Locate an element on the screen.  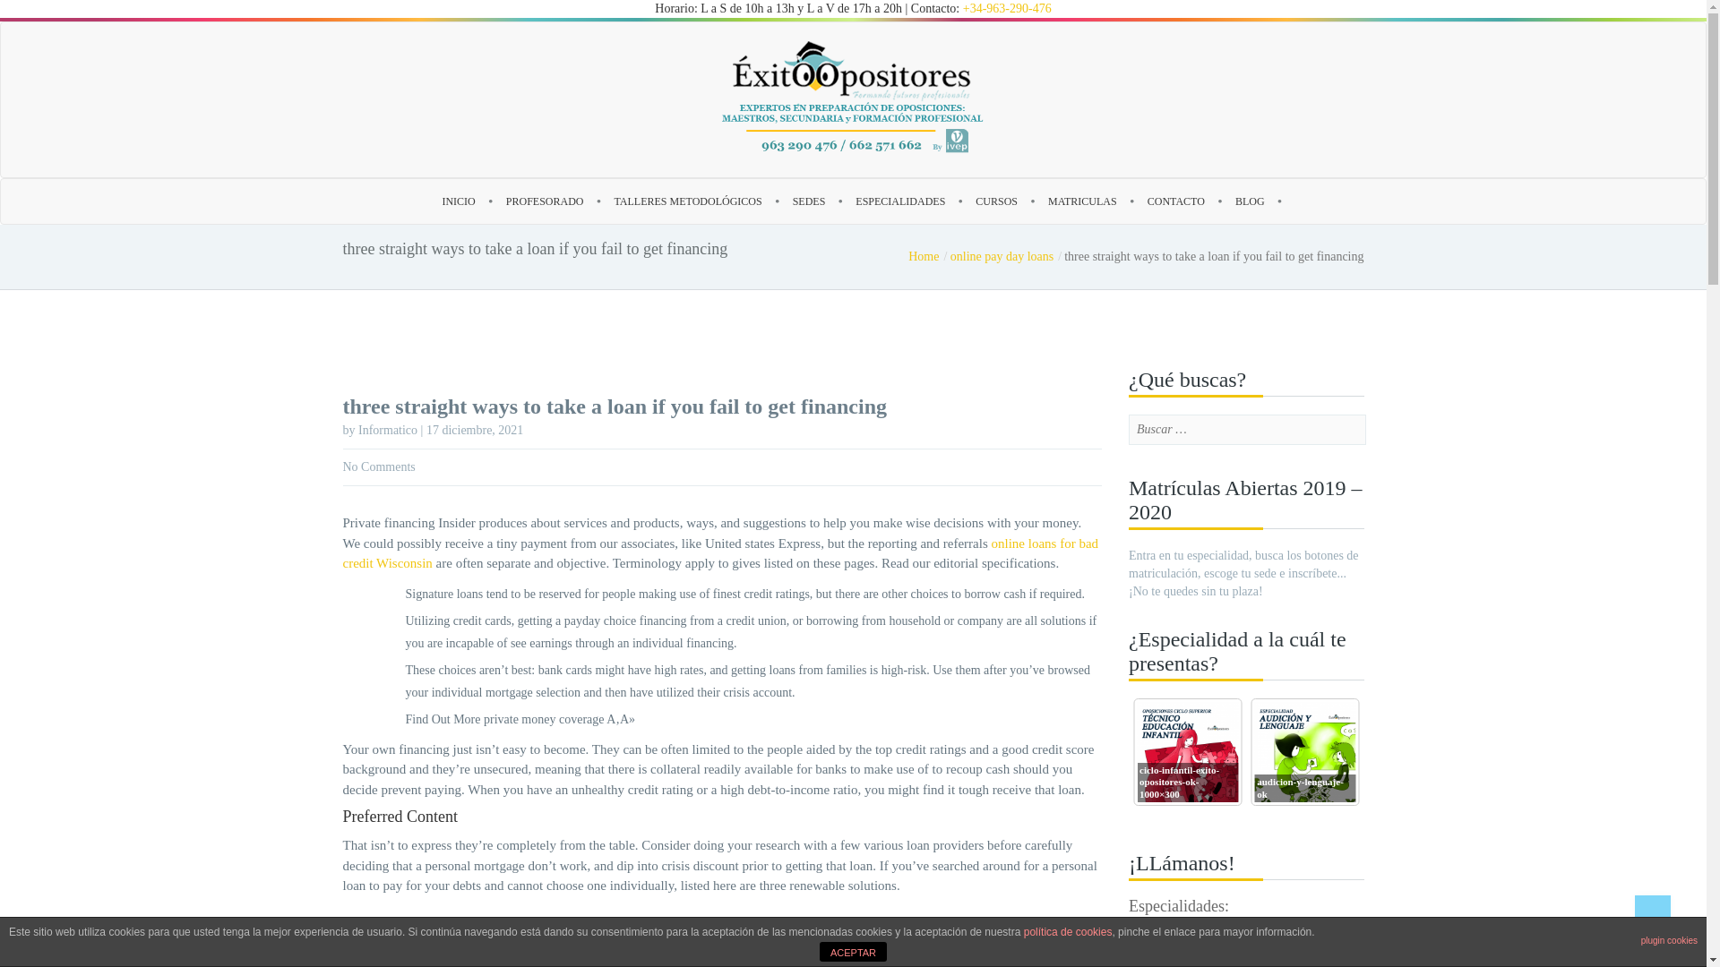
Acceder is located at coordinates (794, 577).